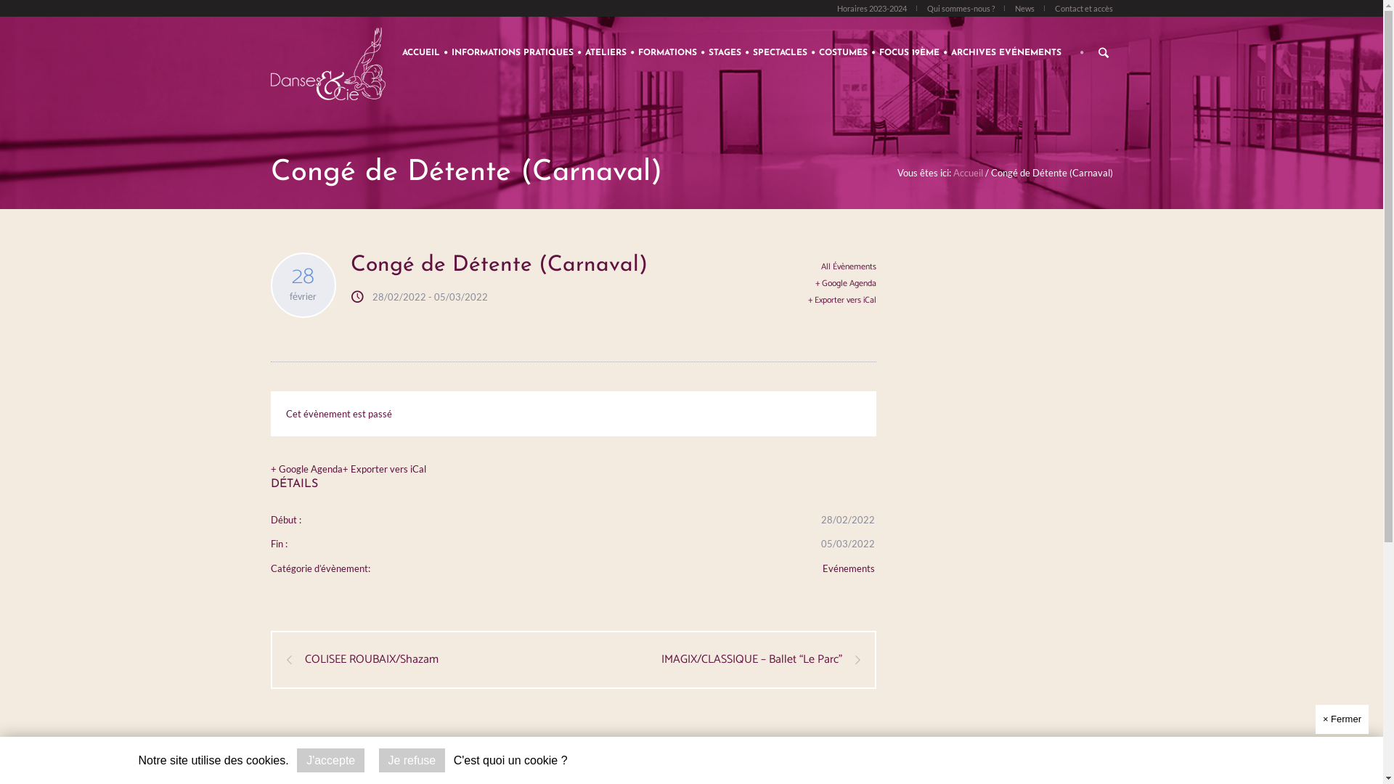  What do you see at coordinates (421, 53) in the screenshot?
I see `ACCUEIL` at bounding box center [421, 53].